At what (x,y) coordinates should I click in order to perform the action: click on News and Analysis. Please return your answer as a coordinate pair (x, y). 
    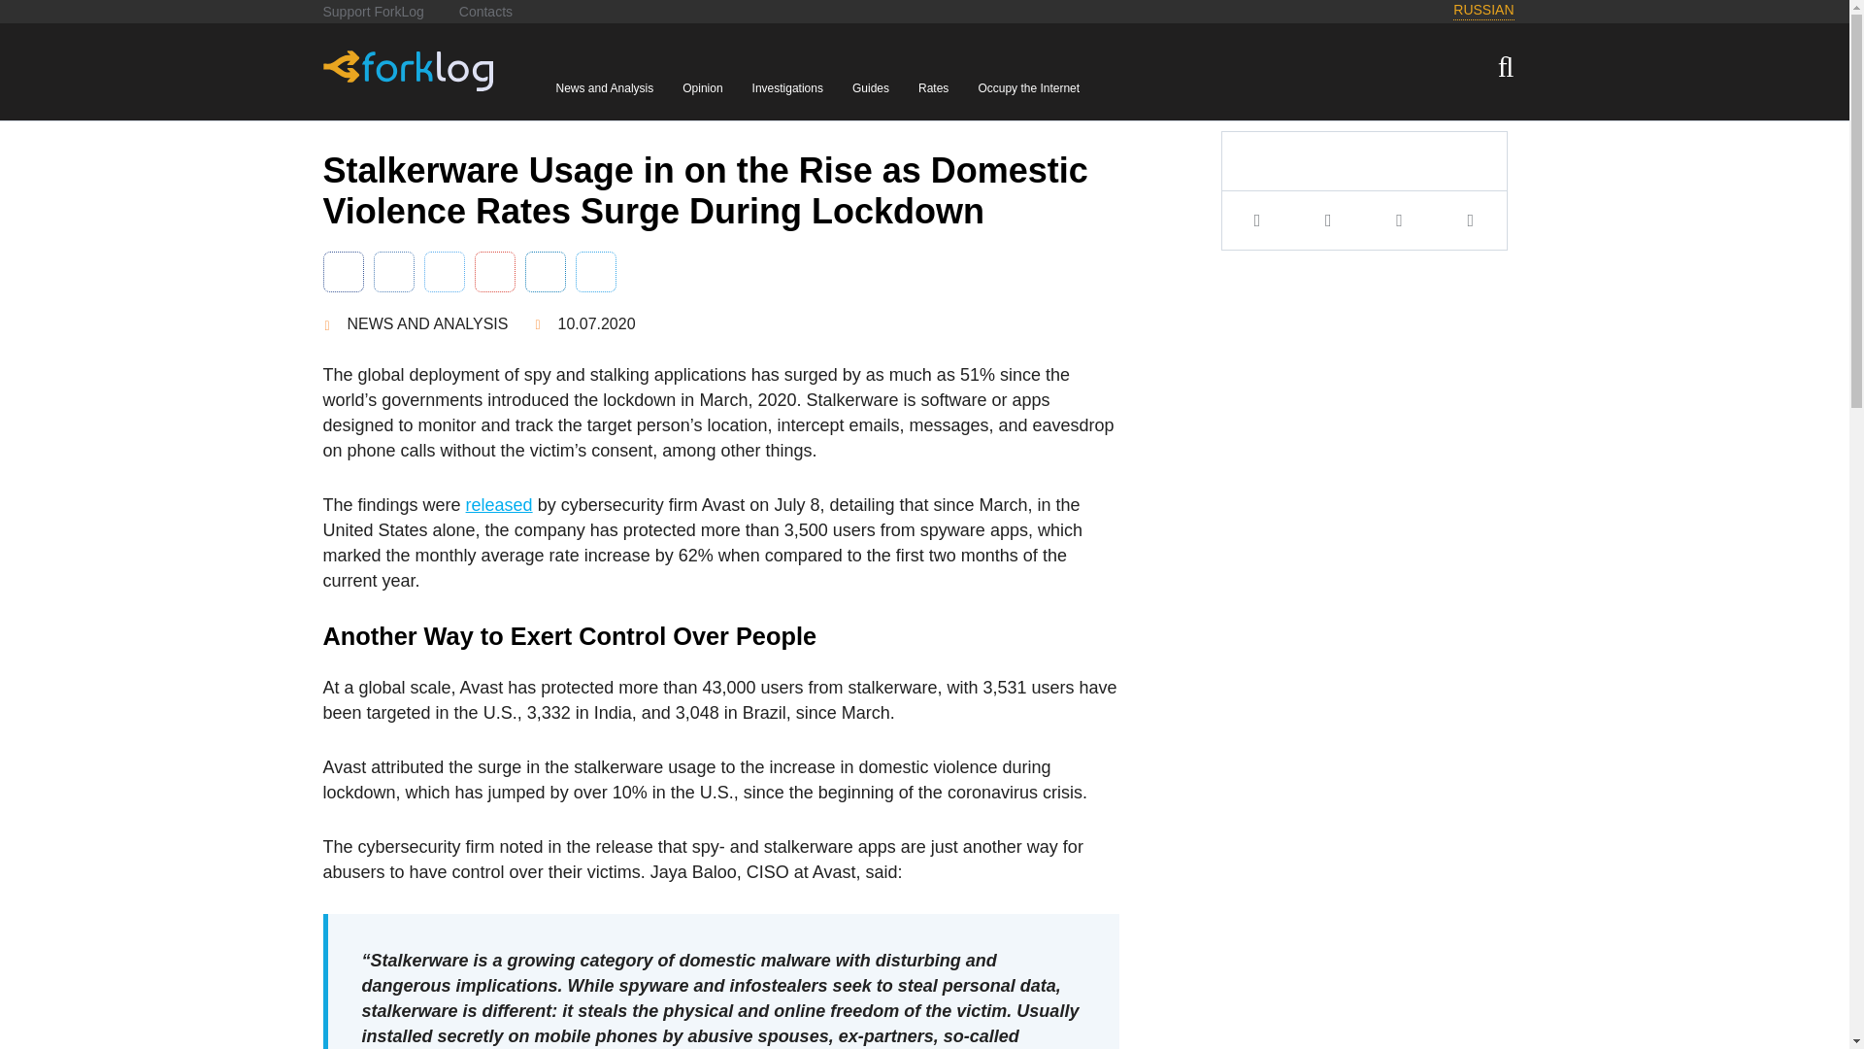
    Looking at the image, I should click on (604, 74).